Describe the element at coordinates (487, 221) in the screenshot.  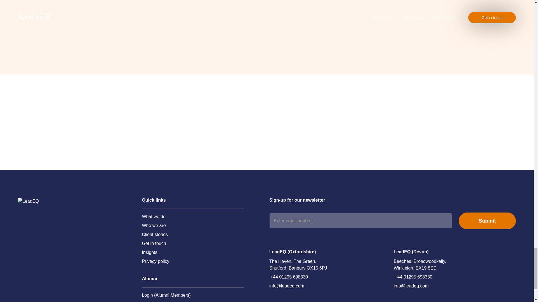
I see `Submit` at that location.